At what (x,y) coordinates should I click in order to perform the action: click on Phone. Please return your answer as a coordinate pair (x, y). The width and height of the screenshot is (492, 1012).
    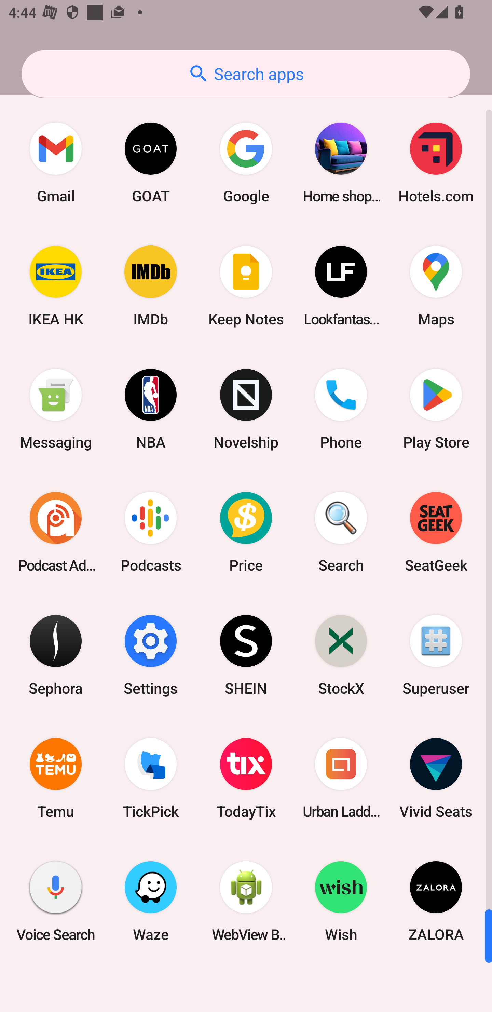
    Looking at the image, I should click on (341, 409).